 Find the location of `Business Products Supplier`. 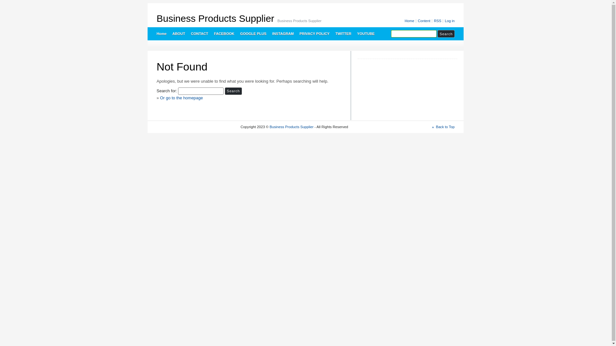

Business Products Supplier is located at coordinates (216, 19).